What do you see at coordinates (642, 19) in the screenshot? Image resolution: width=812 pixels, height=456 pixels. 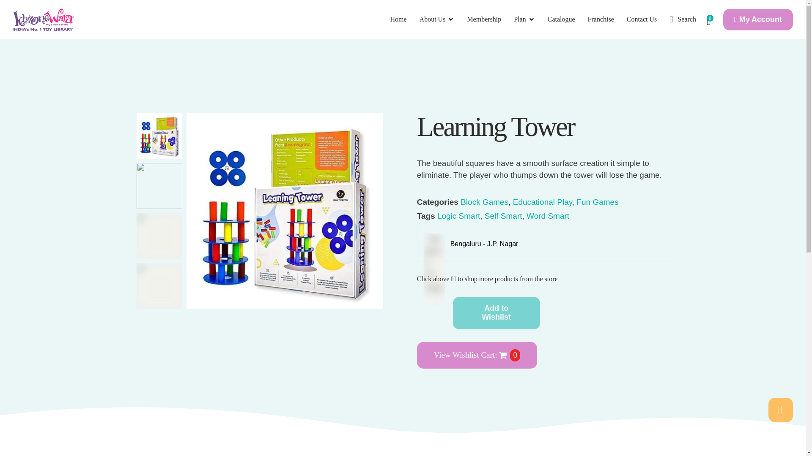 I see `Contact Us` at bounding box center [642, 19].